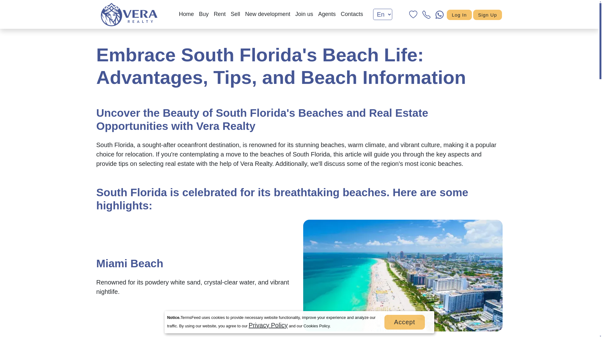 This screenshot has height=338, width=602. I want to click on Agents, so click(327, 14).